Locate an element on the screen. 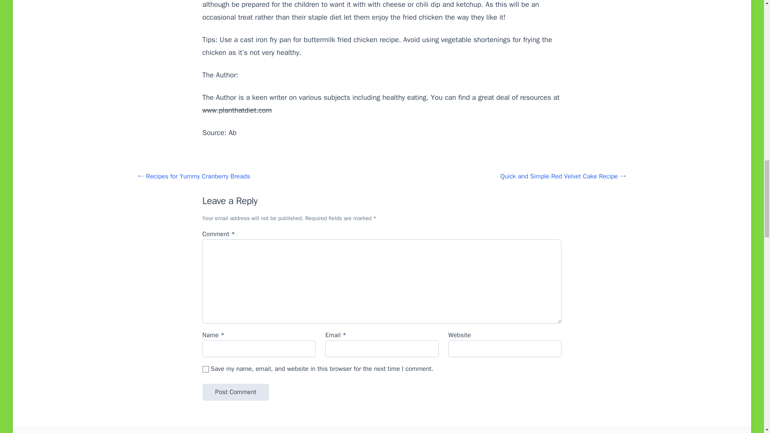 The image size is (770, 433). Post Comment is located at coordinates (235, 392).